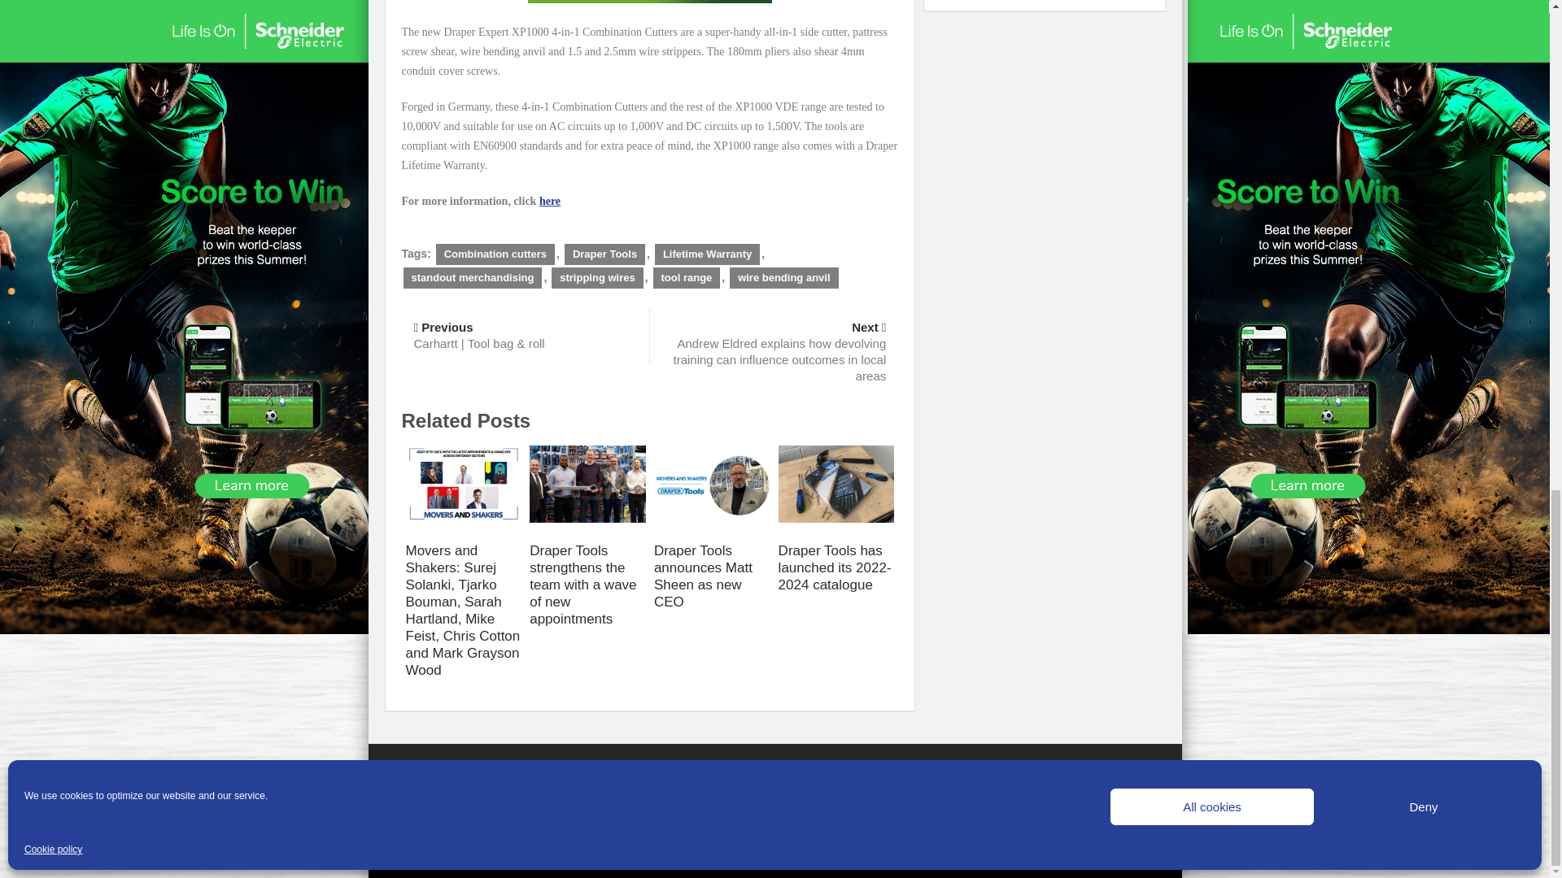 The width and height of the screenshot is (1562, 878). What do you see at coordinates (550, 200) in the screenshot?
I see `here` at bounding box center [550, 200].